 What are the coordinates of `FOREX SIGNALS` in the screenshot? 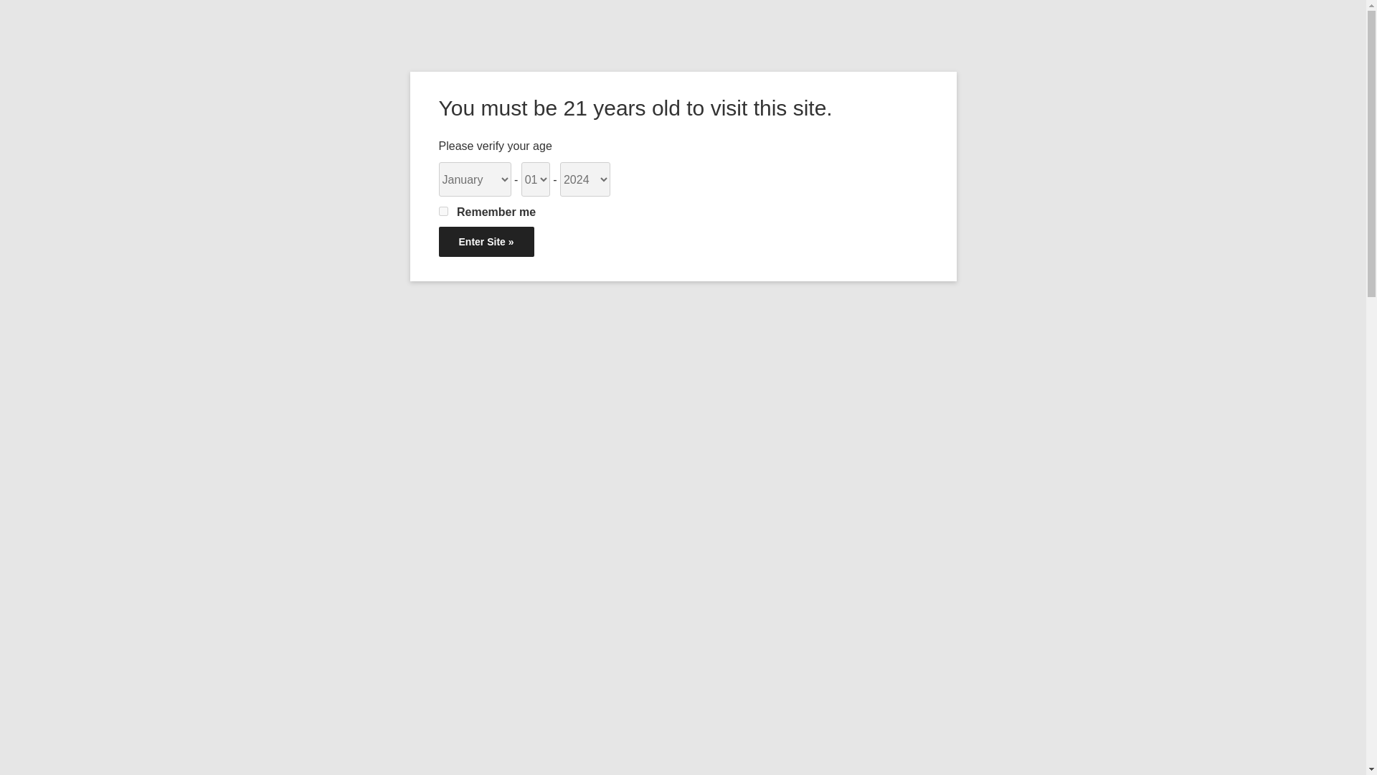 It's located at (462, 756).